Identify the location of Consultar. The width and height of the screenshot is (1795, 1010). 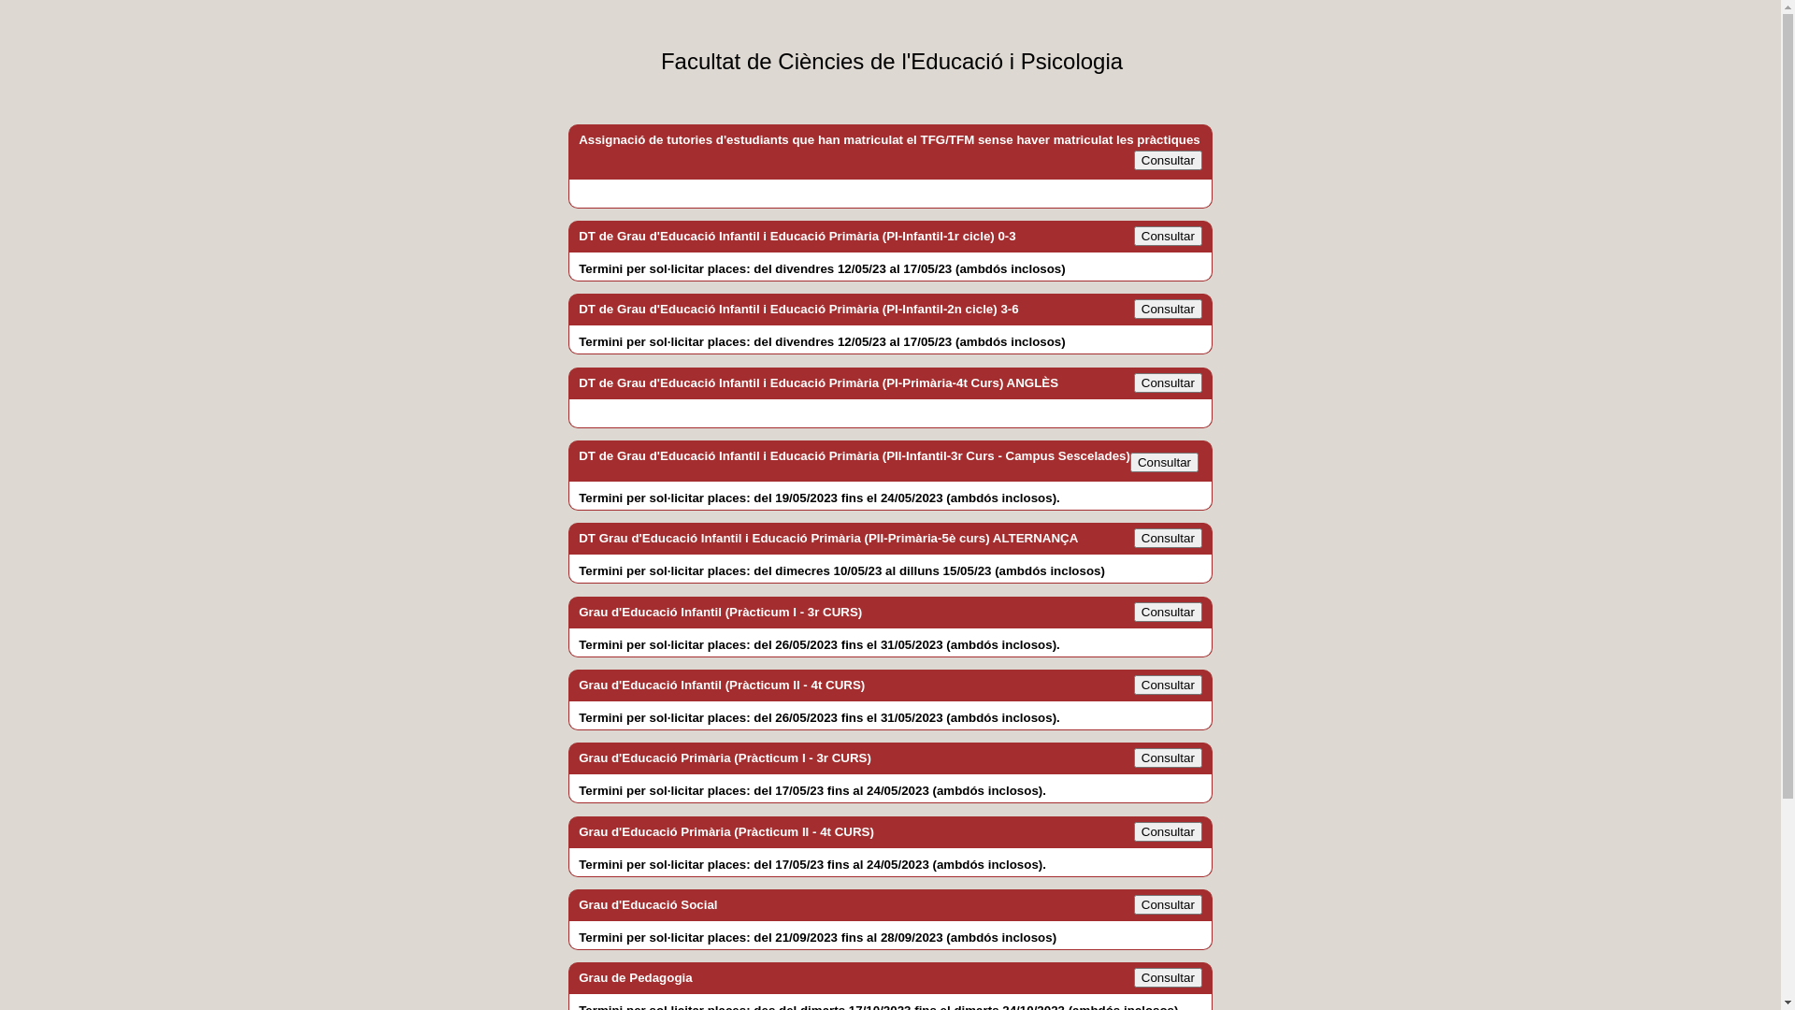
(1165, 462).